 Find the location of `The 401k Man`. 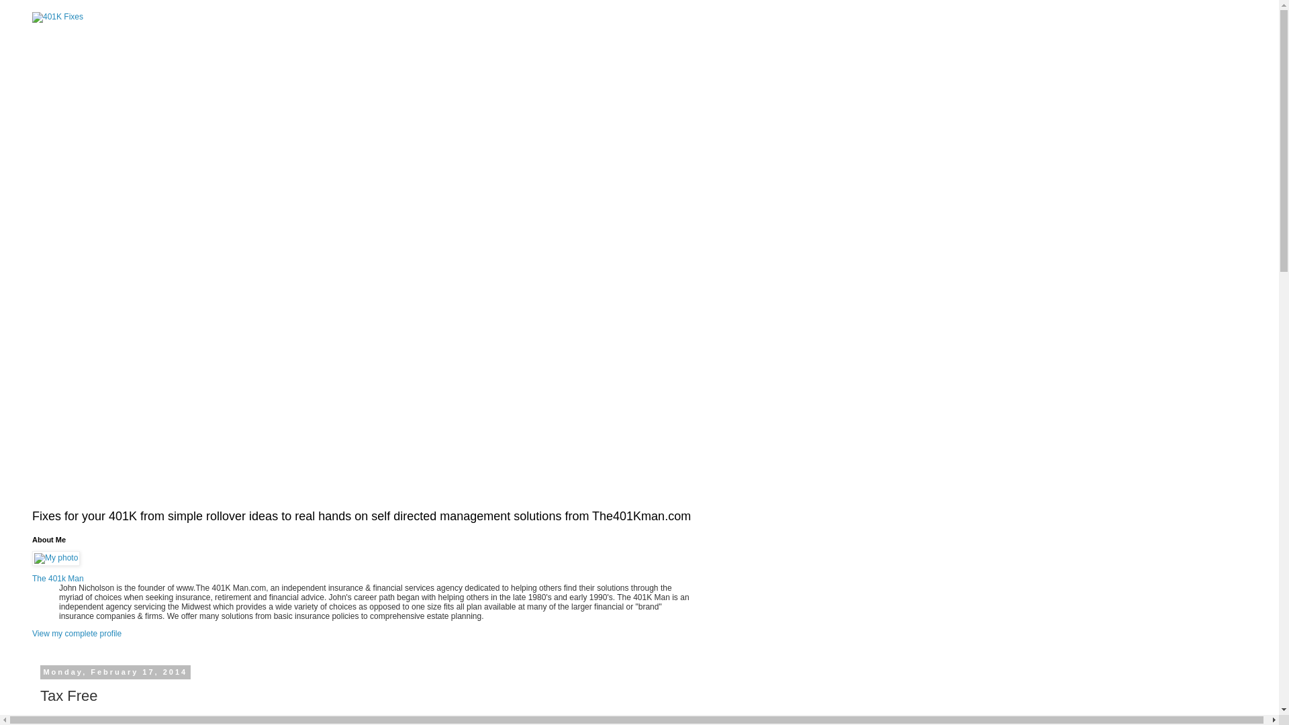

The 401k Man is located at coordinates (58, 579).